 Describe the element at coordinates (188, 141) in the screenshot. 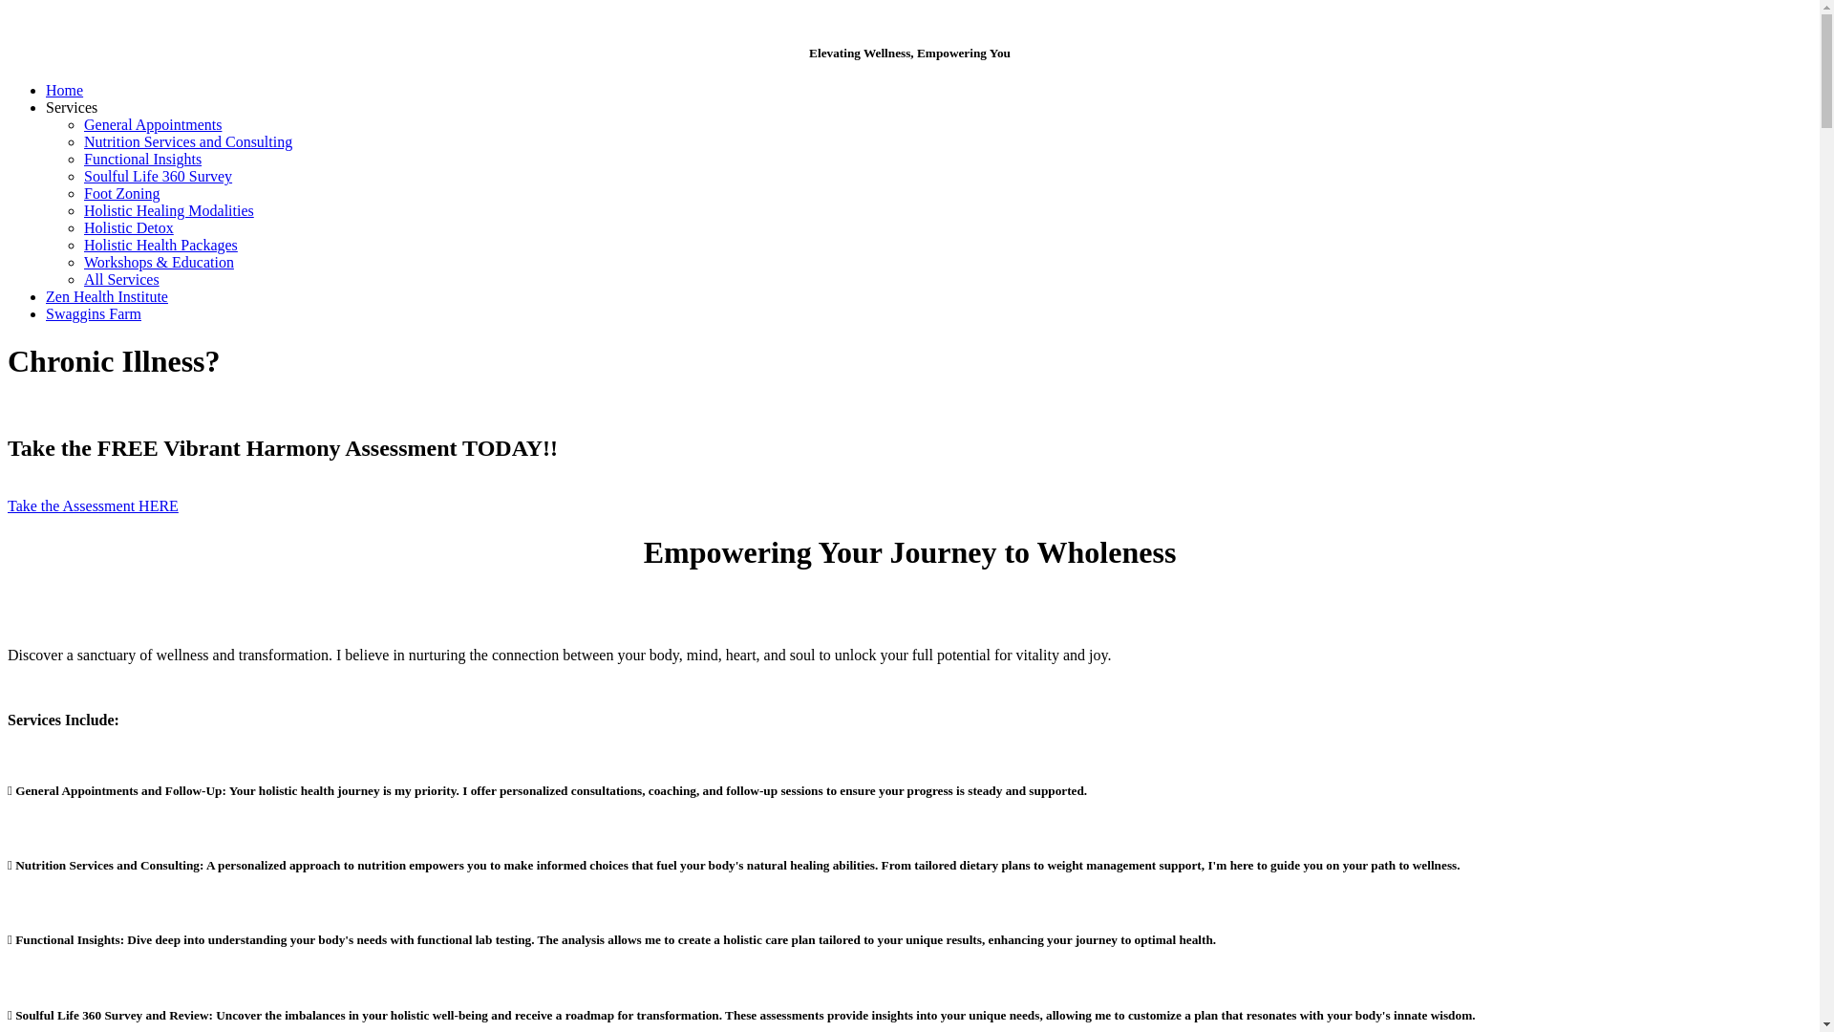

I see `Nutrition Services and Consulting` at that location.